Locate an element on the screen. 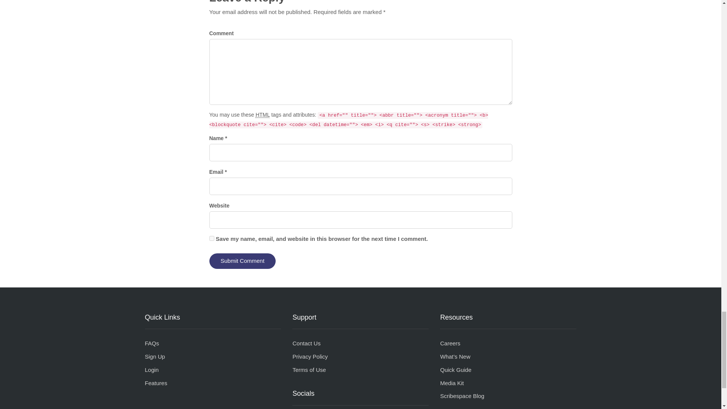  Contact Us is located at coordinates (306, 343).